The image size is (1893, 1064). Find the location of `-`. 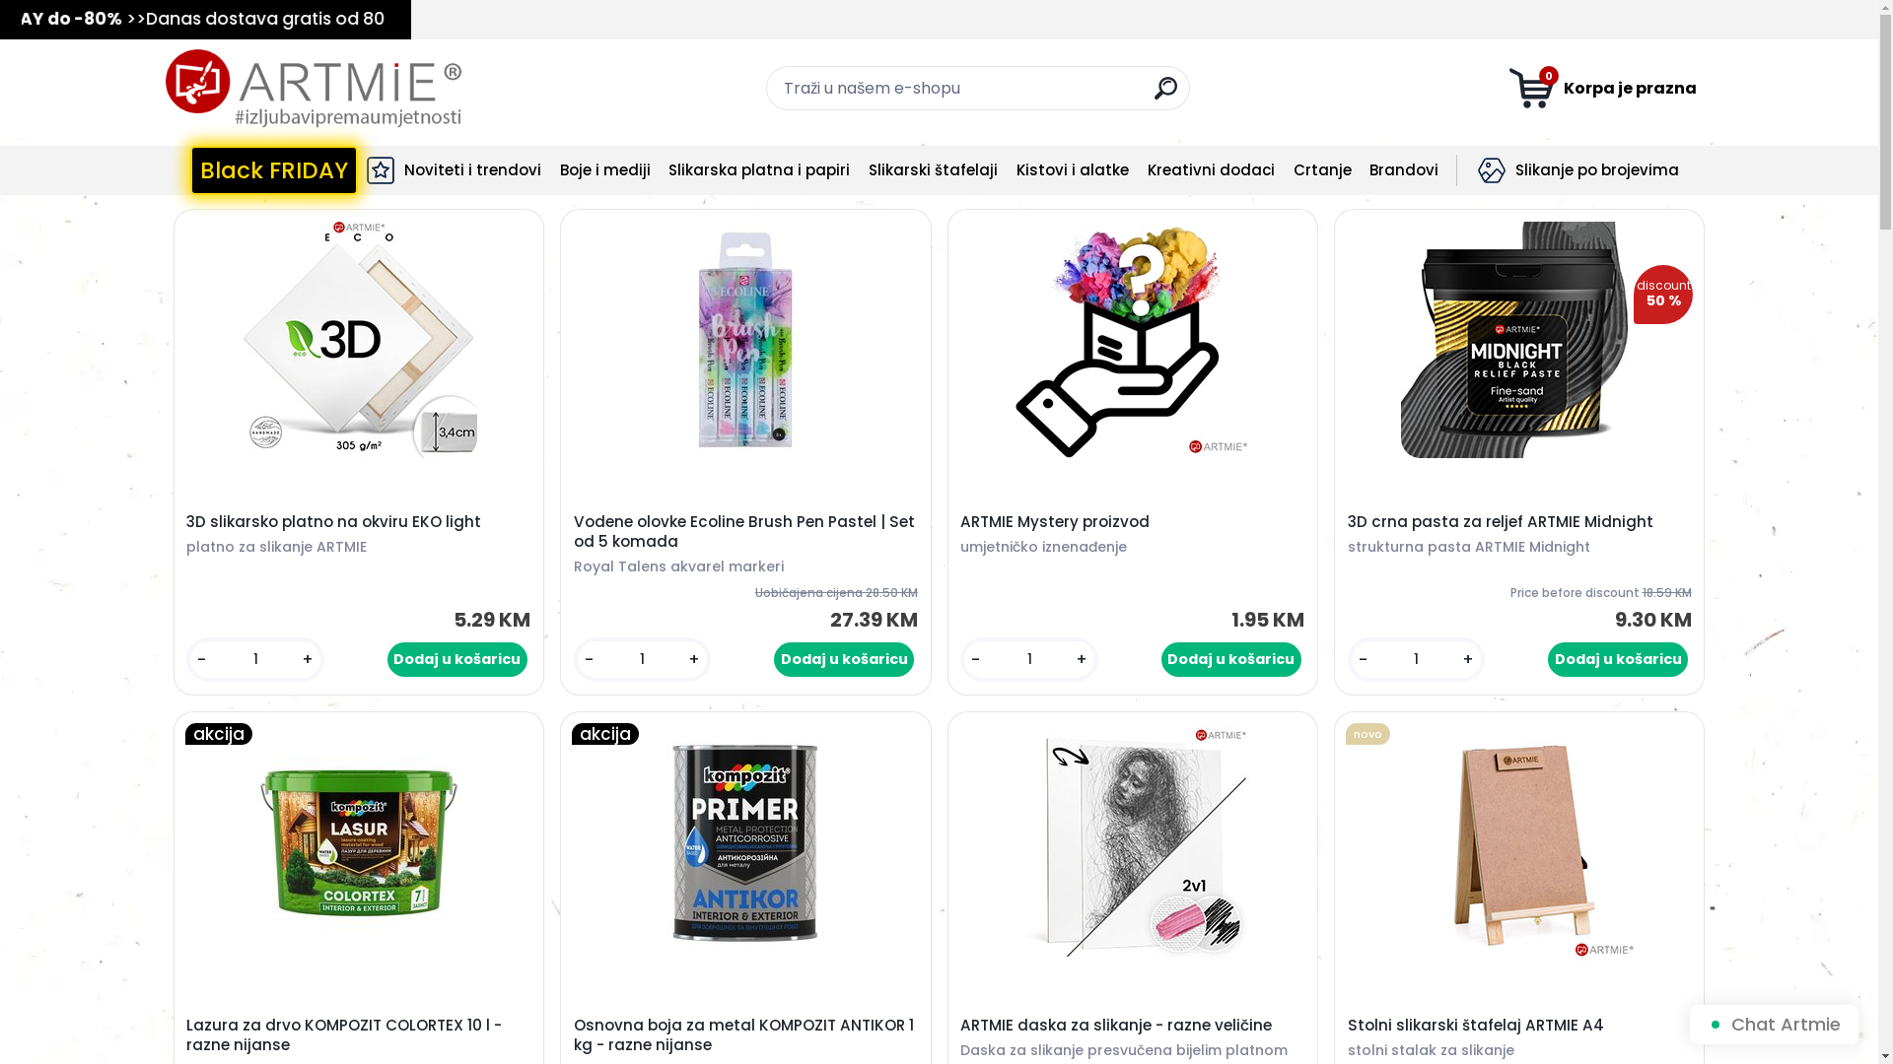

- is located at coordinates (976, 660).